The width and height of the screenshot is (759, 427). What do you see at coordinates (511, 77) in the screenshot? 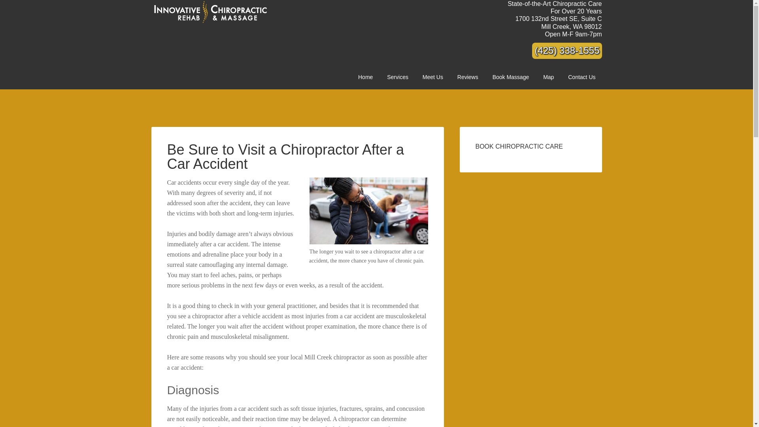
I see `Map` at bounding box center [511, 77].